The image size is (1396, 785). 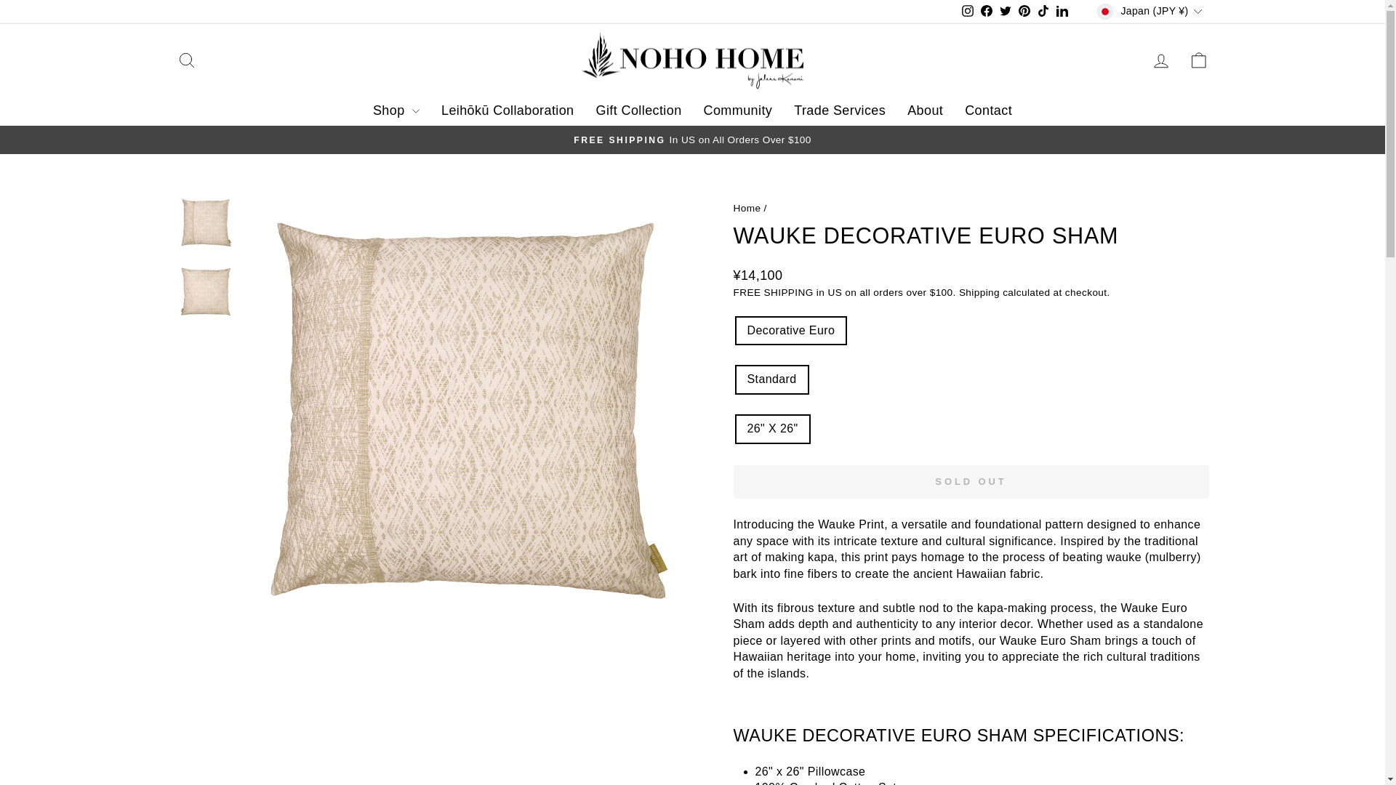 I want to click on twitter, so click(x=1005, y=10).